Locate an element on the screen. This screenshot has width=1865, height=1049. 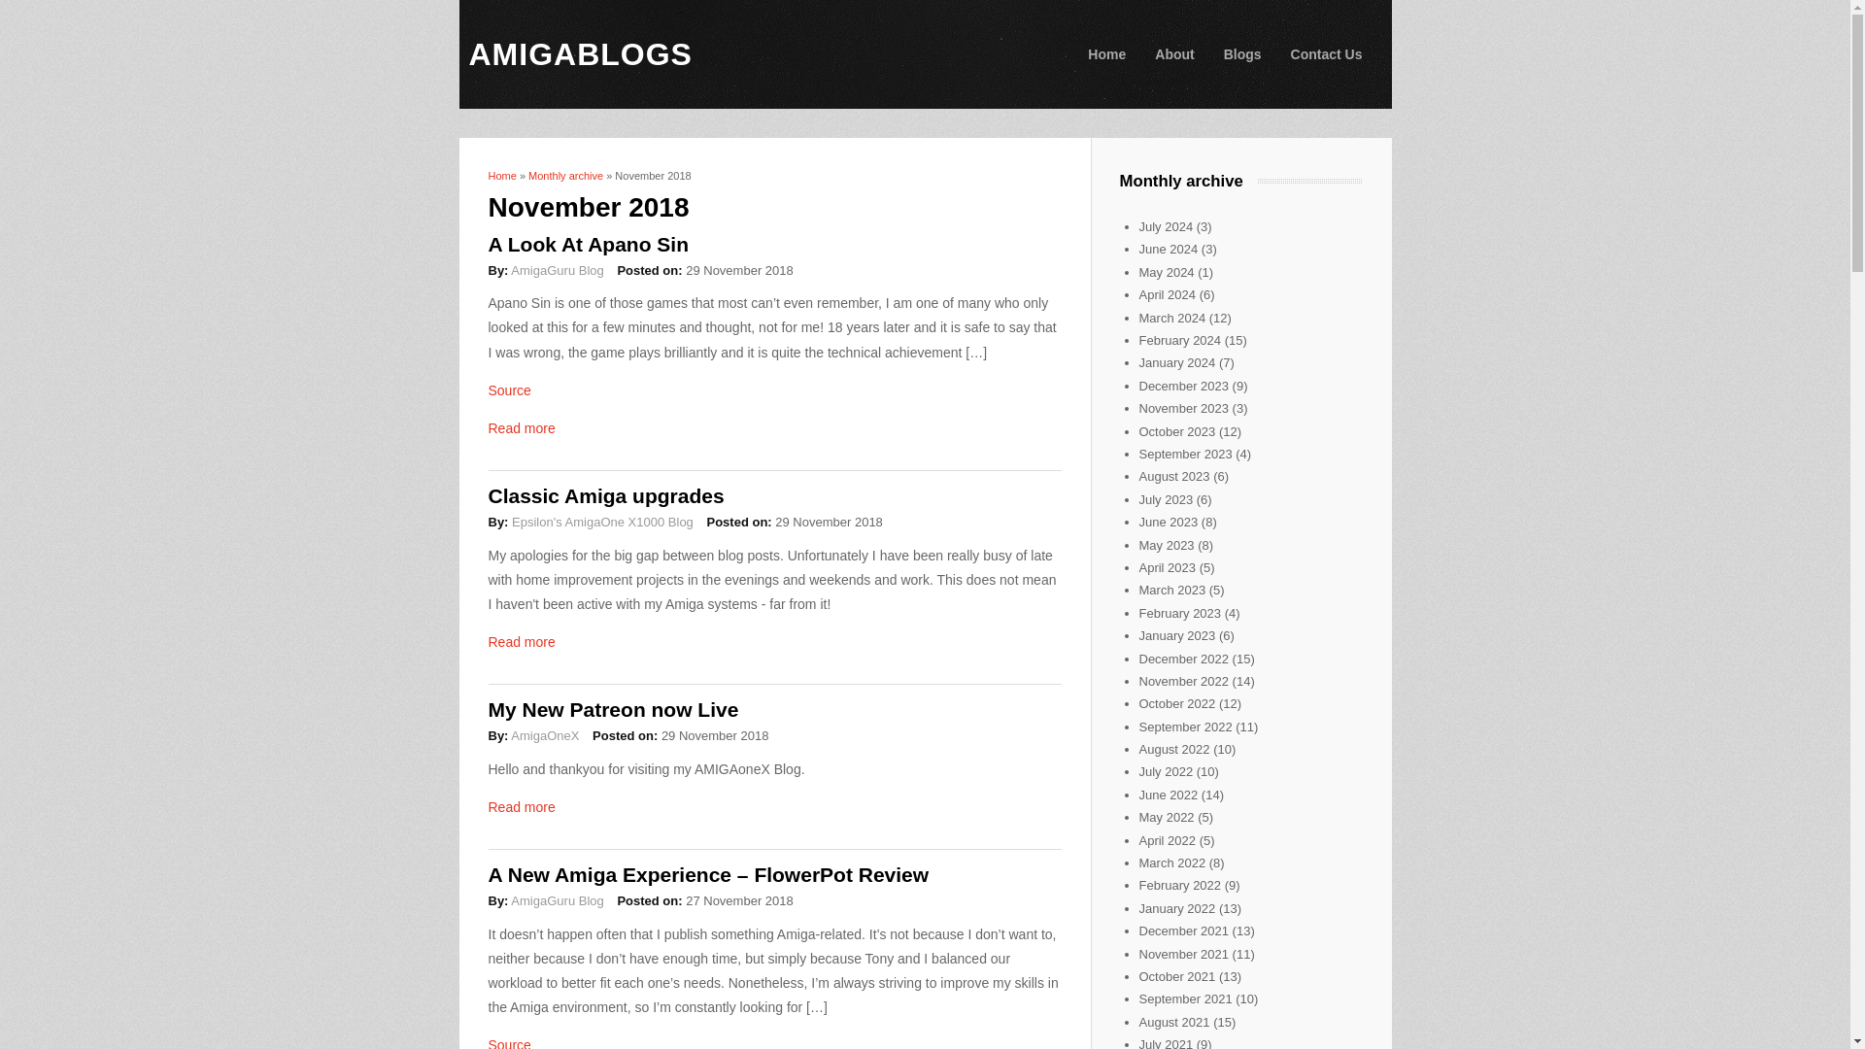
AmigaGuru Blog is located at coordinates (557, 901).